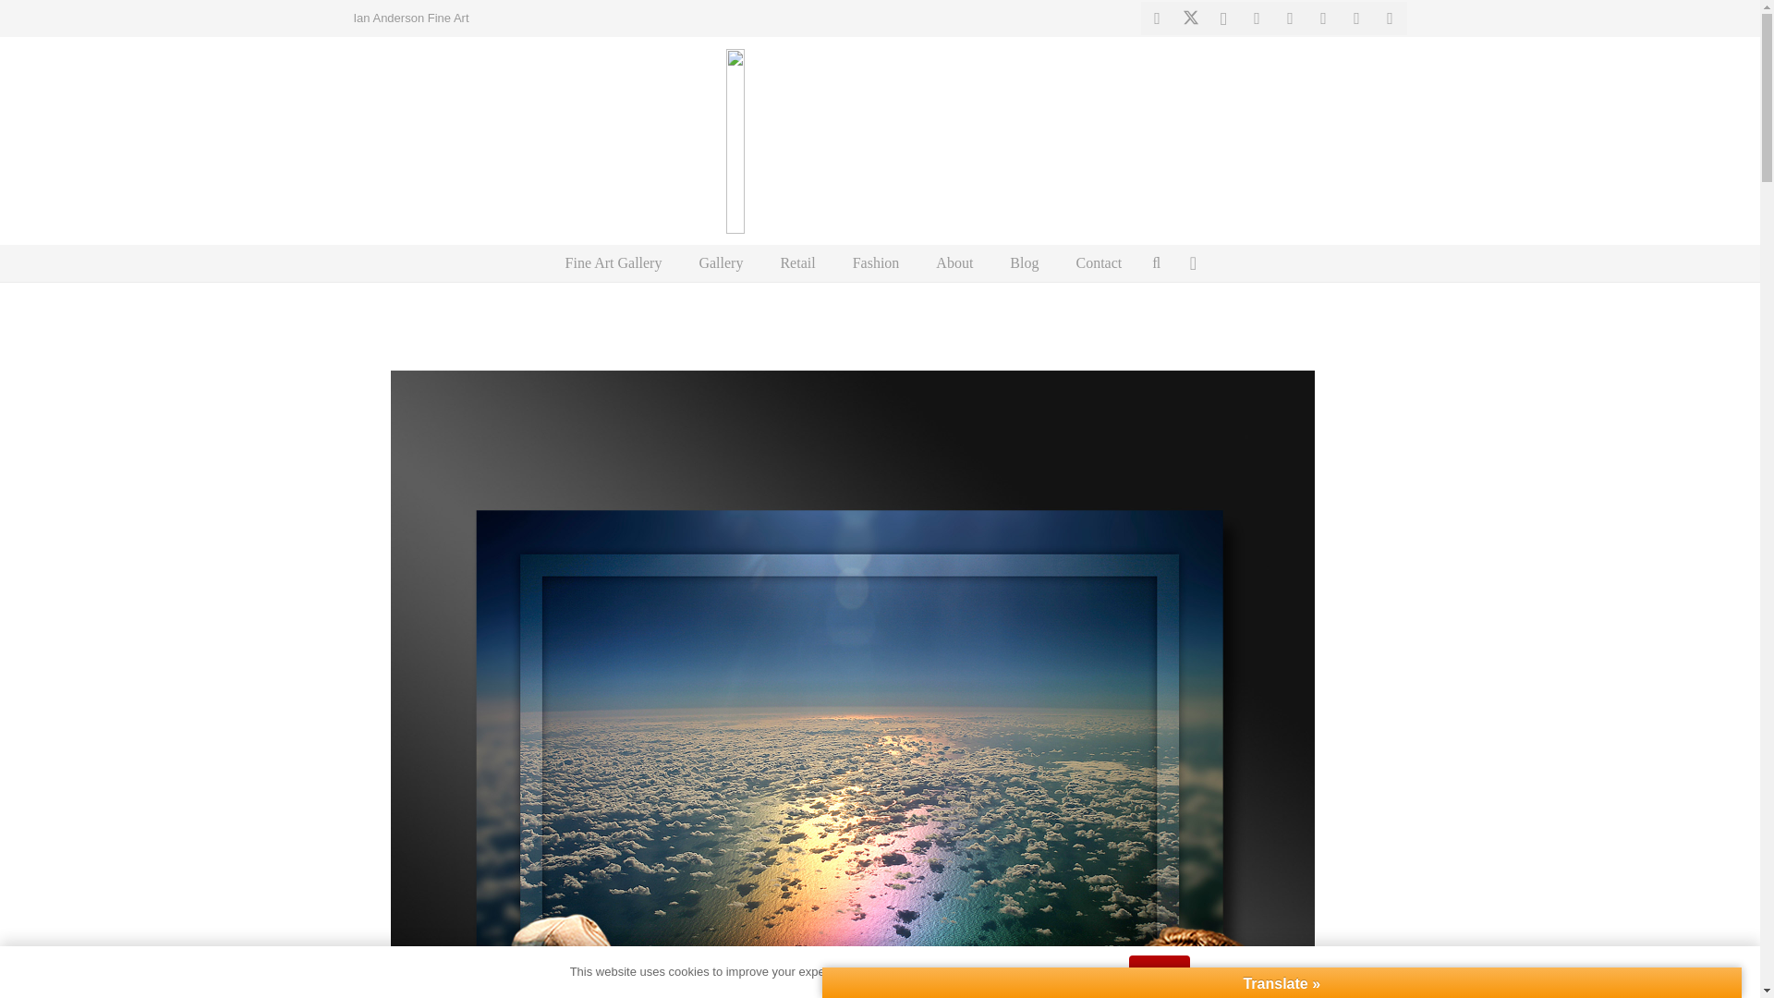 The image size is (1774, 998). I want to click on Pinterest, so click(1257, 18).